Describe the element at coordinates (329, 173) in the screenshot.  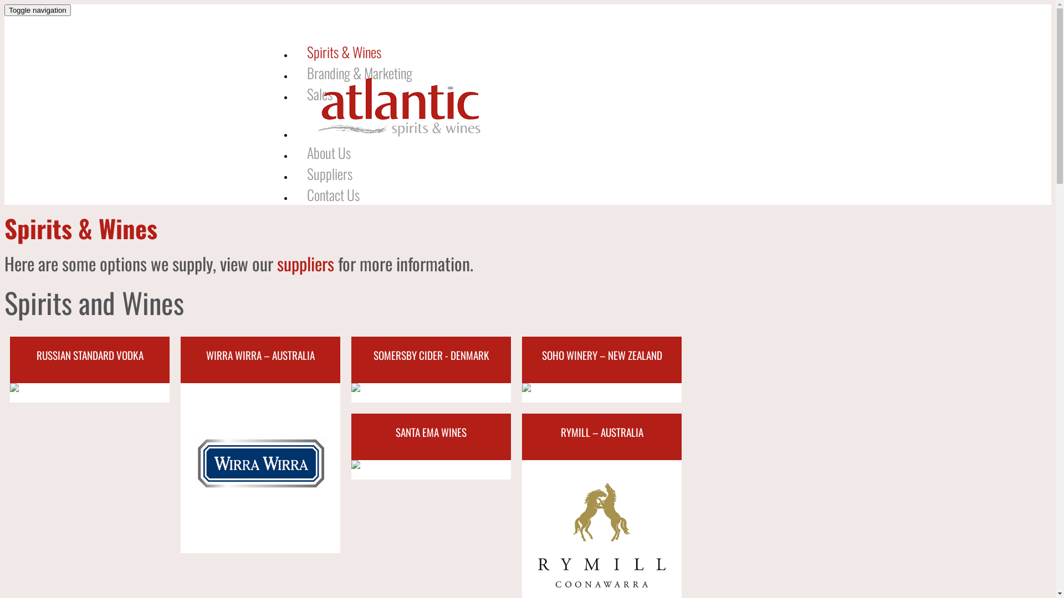
I see `Suppliers` at that location.